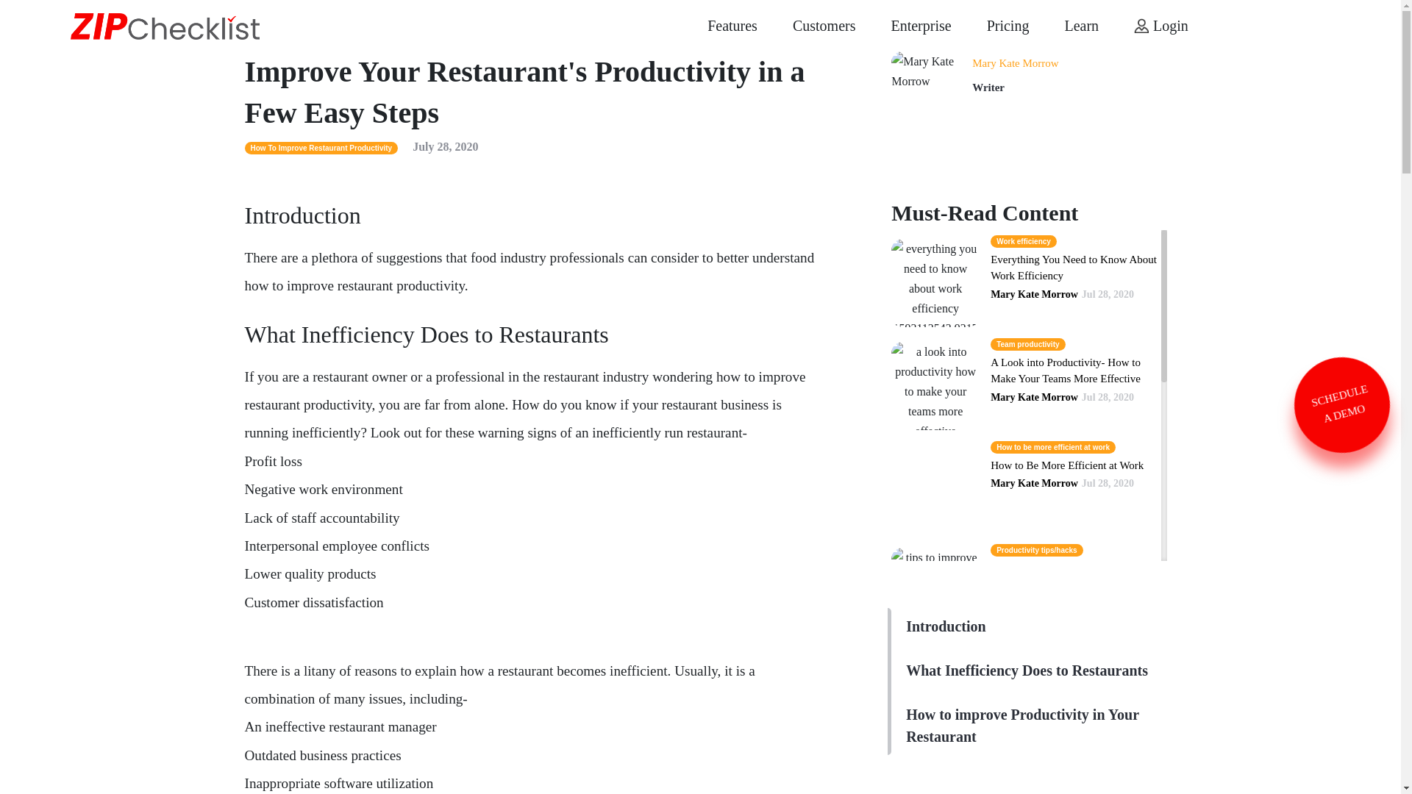 The width and height of the screenshot is (1412, 794). I want to click on Features, so click(732, 25).